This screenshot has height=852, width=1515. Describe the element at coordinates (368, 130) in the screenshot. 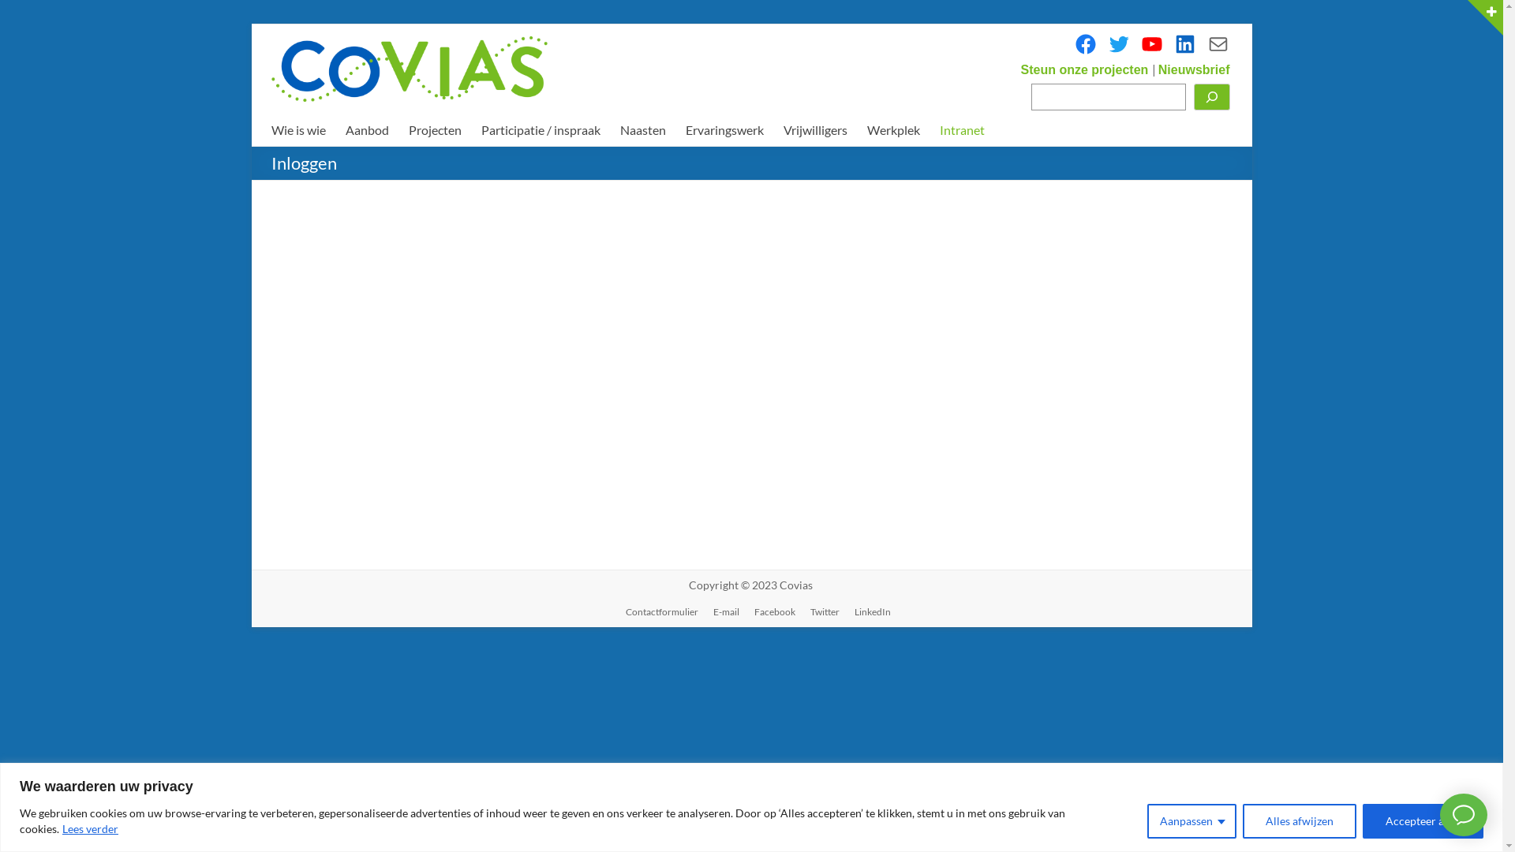

I see `Aanbod` at that location.